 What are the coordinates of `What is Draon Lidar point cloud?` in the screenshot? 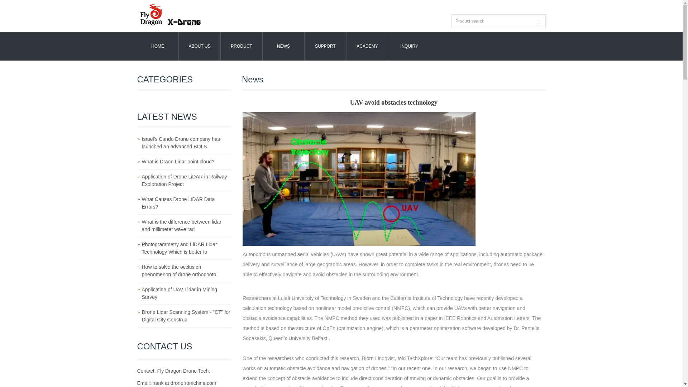 It's located at (178, 161).